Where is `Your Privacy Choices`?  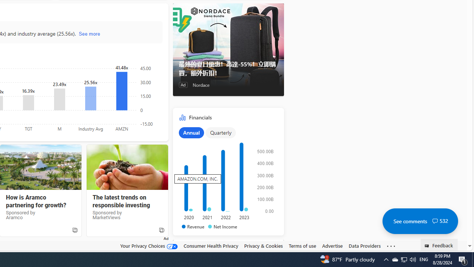 Your Privacy Choices is located at coordinates (149, 245).